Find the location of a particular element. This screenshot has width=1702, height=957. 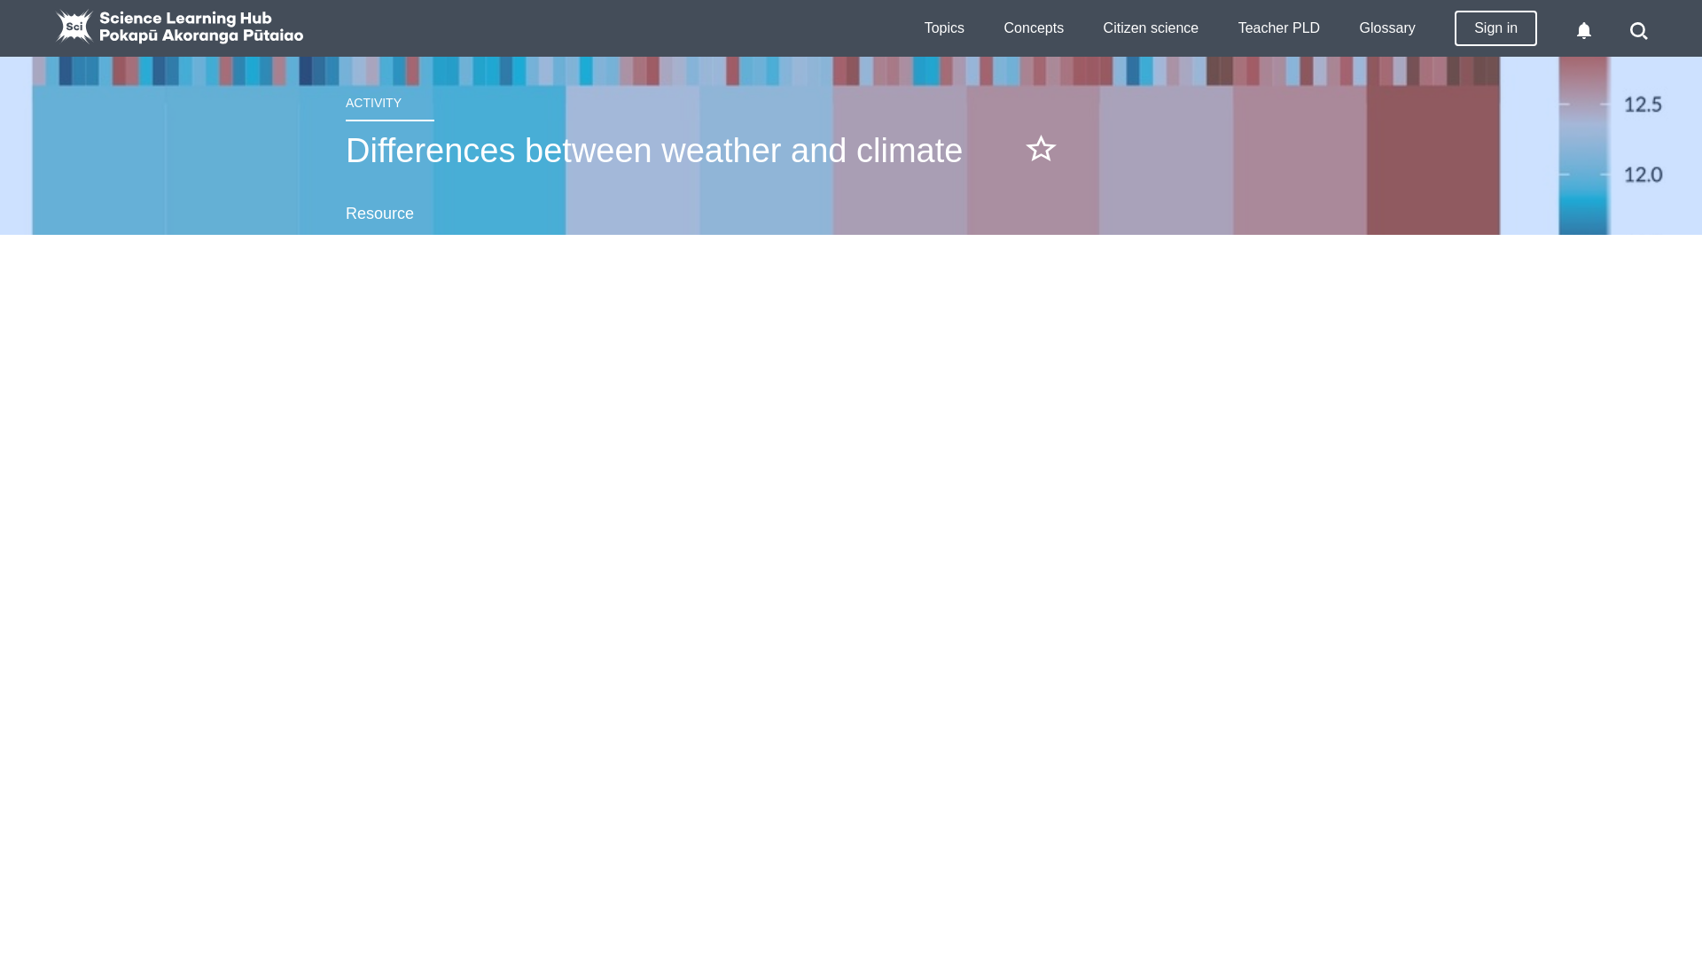

Science terms and definitions is located at coordinates (1388, 28).